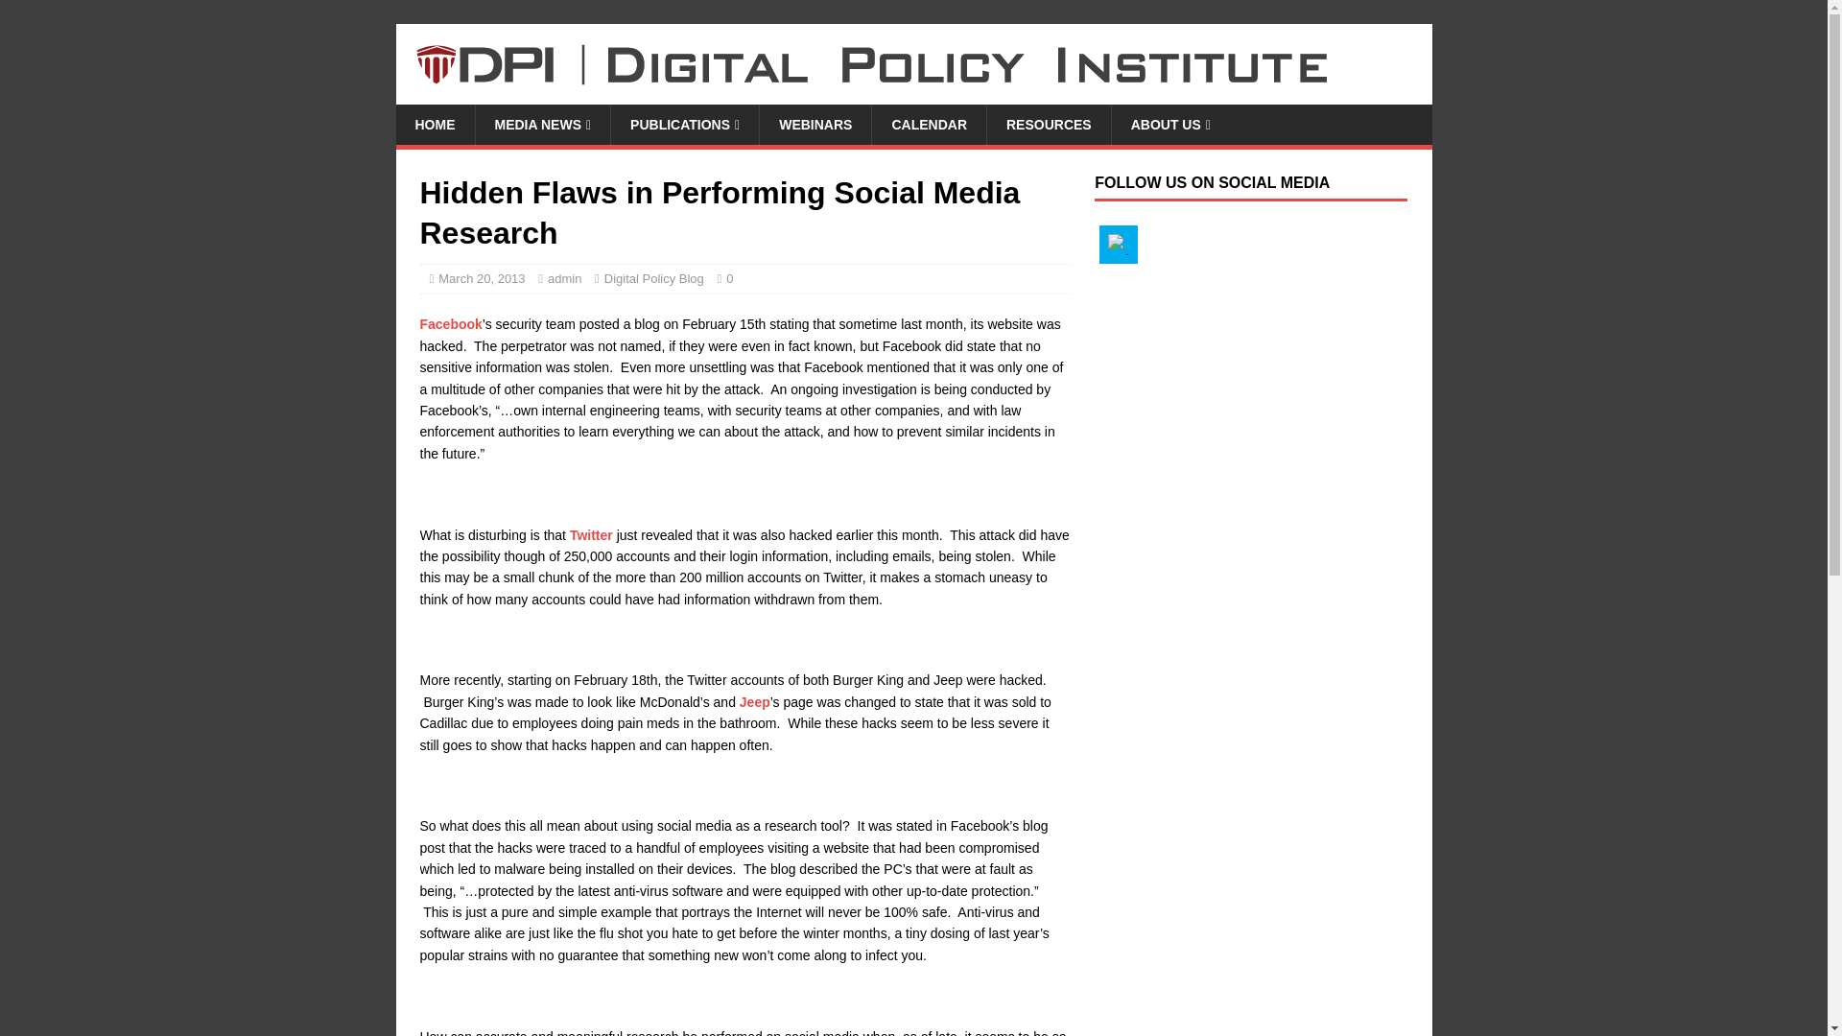 This screenshot has height=1036, width=1842. I want to click on PUBLICATIONS, so click(684, 125).